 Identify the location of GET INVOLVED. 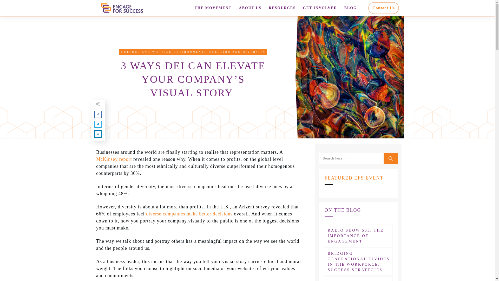
(320, 8).